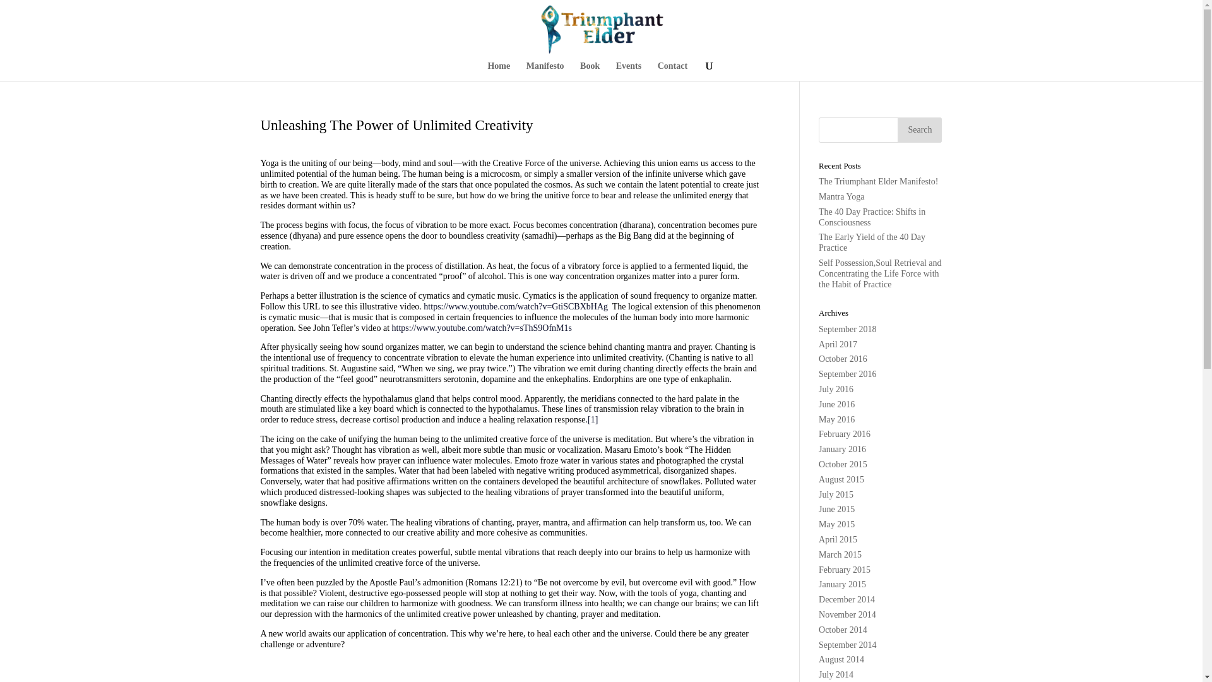 This screenshot has width=1212, height=682. What do you see at coordinates (836, 419) in the screenshot?
I see `May 2016` at bounding box center [836, 419].